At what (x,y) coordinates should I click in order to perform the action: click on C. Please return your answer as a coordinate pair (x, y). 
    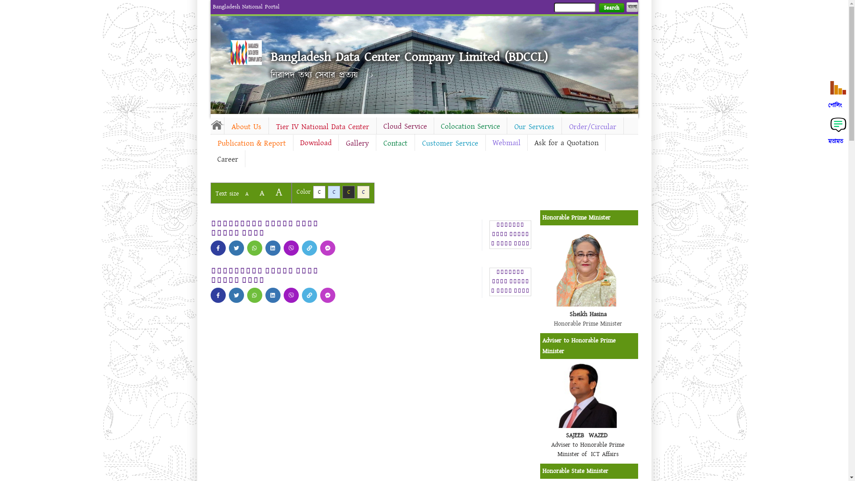
    Looking at the image, I should click on (319, 192).